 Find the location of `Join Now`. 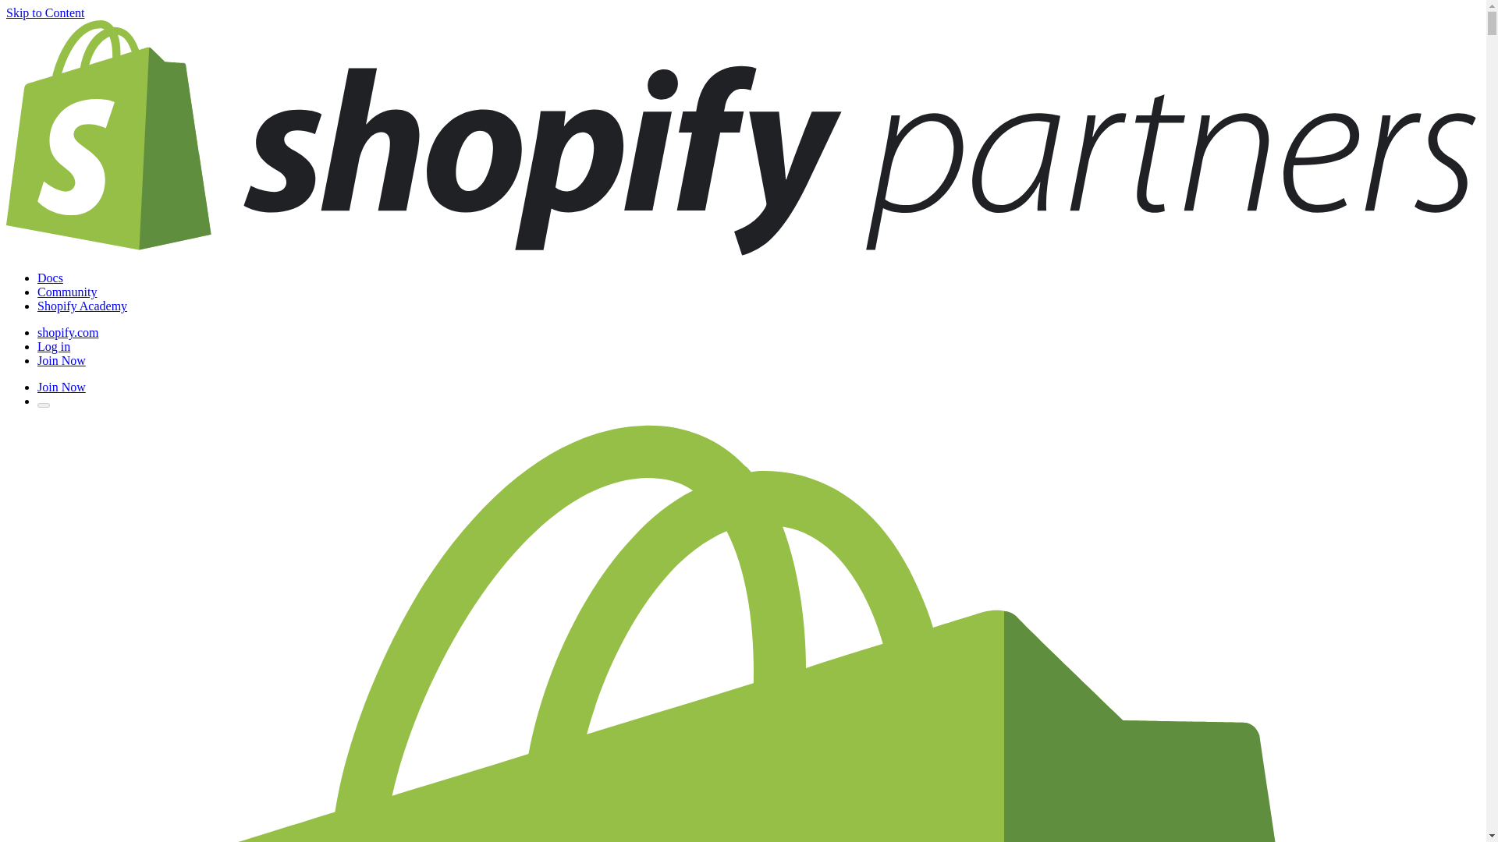

Join Now is located at coordinates (61, 360).